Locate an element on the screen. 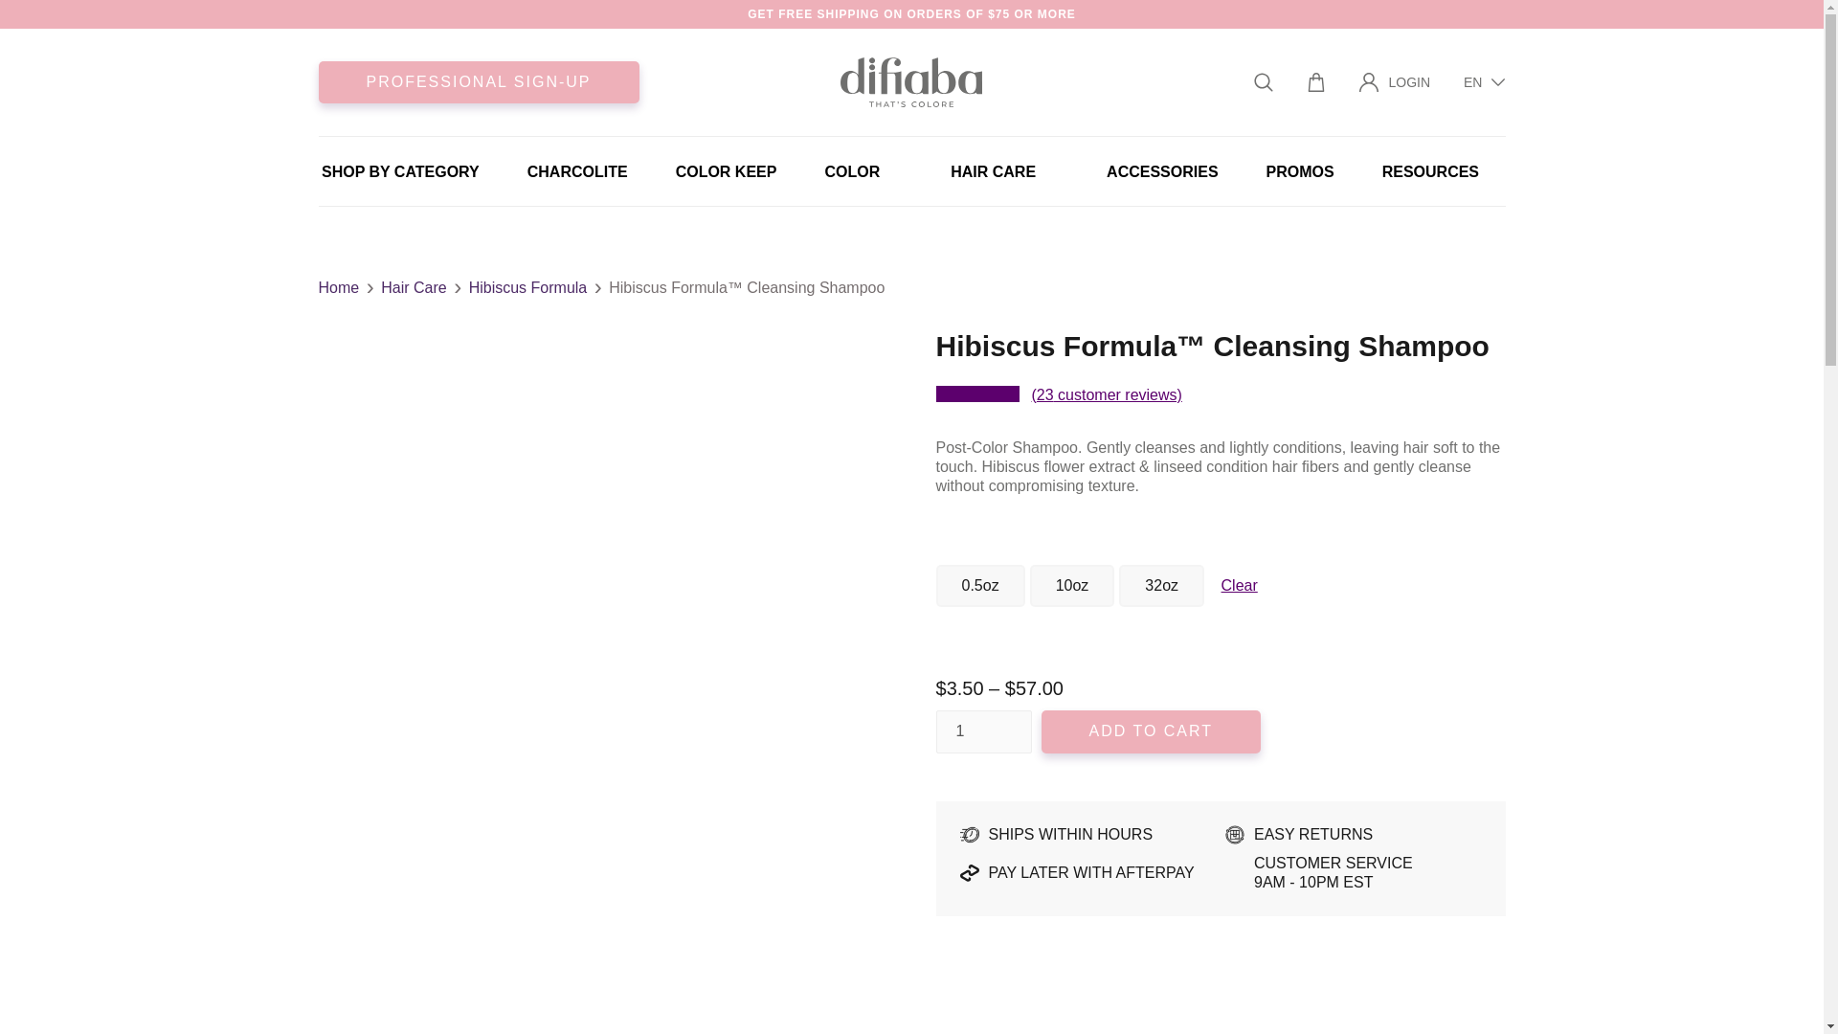 The image size is (1838, 1034). ACCESSORIES is located at coordinates (1162, 170).